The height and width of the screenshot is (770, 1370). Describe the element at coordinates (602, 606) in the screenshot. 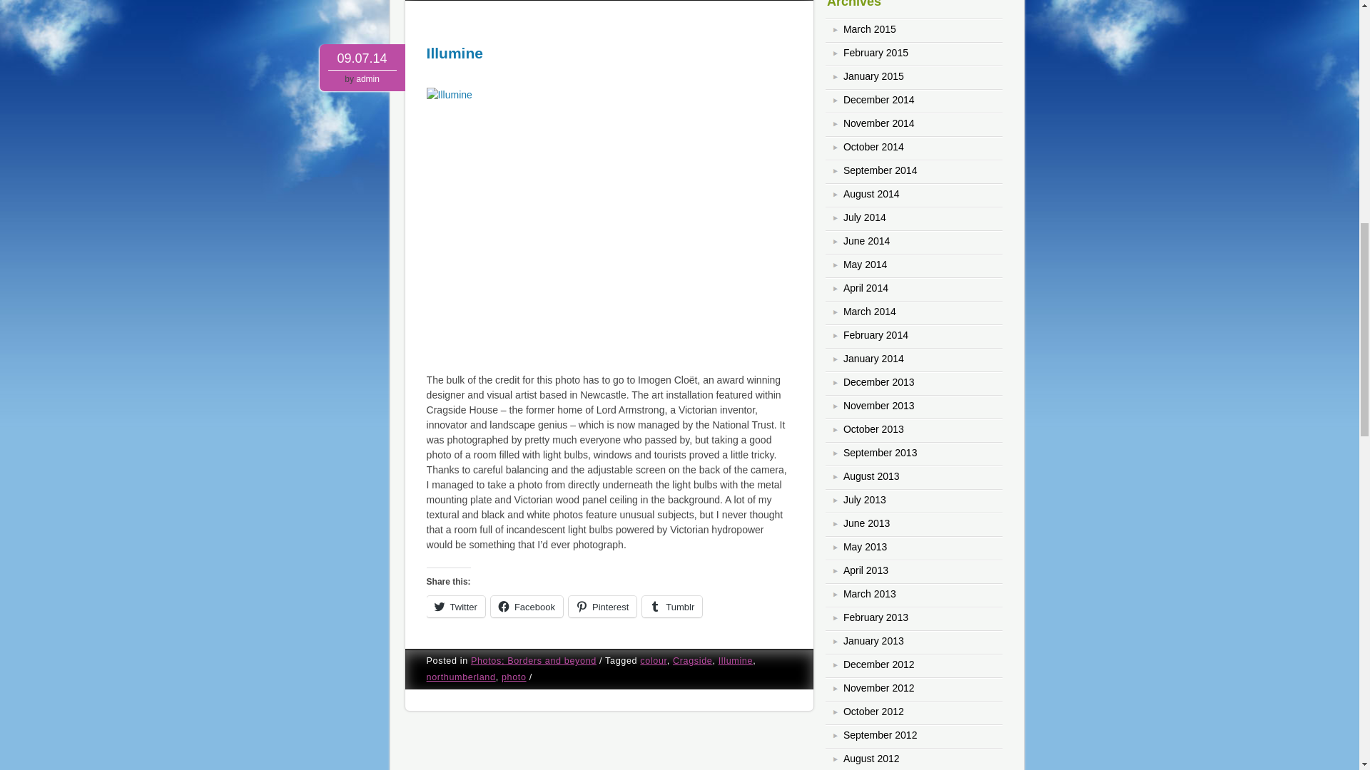

I see `Pinterest` at that location.